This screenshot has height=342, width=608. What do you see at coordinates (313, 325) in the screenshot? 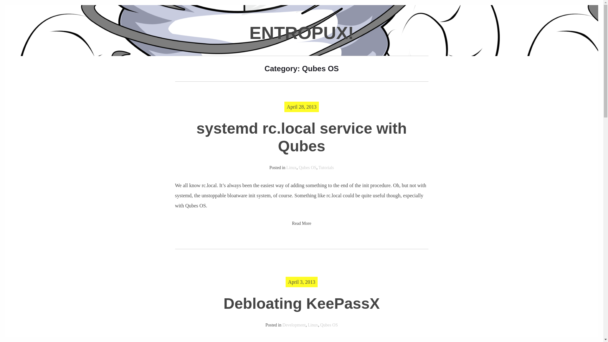
I see `Linux` at bounding box center [313, 325].